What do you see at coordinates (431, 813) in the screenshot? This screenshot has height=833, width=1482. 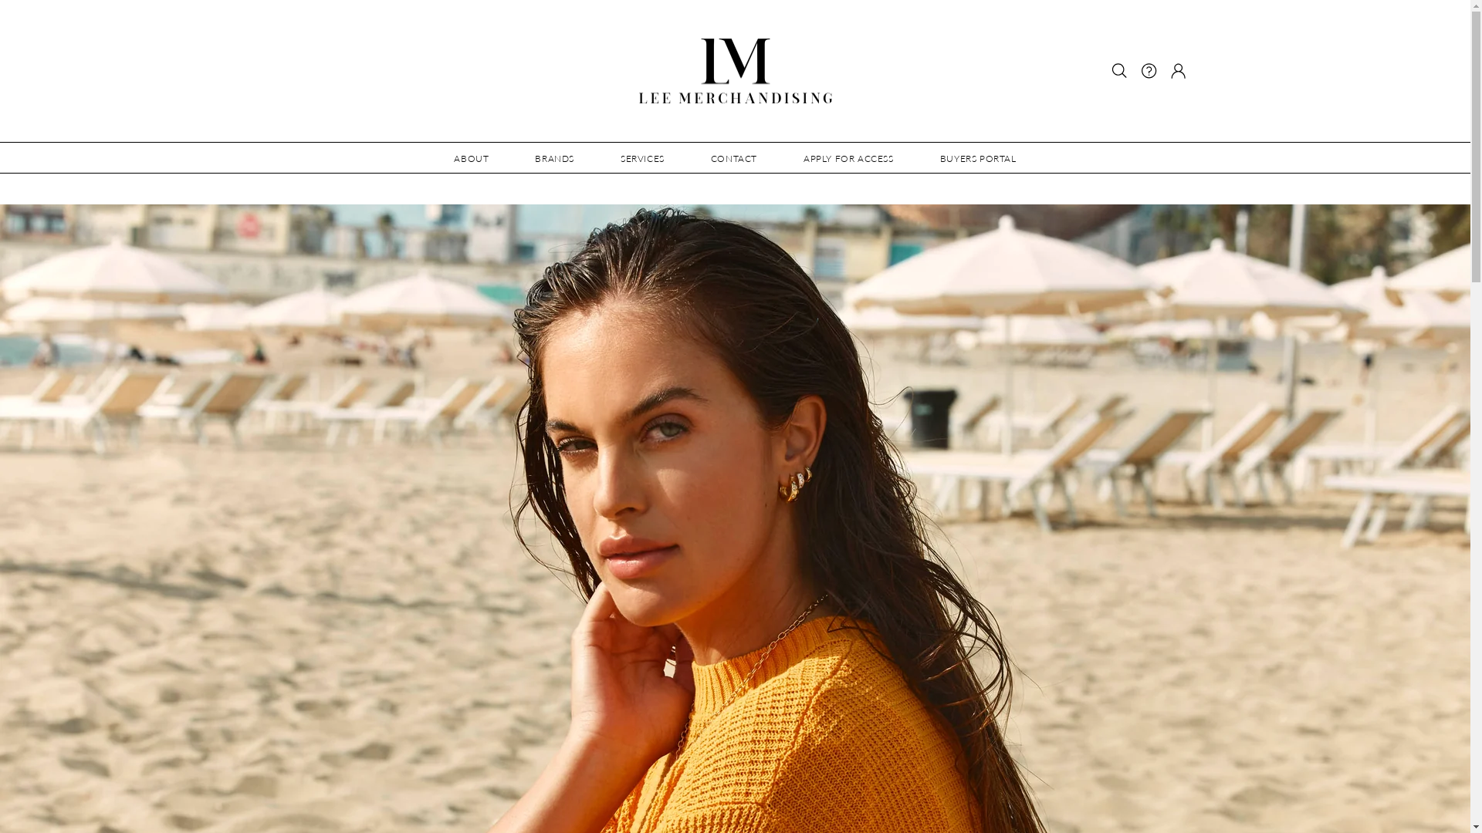 I see `LEE MERCHANDISING AGENCY` at bounding box center [431, 813].